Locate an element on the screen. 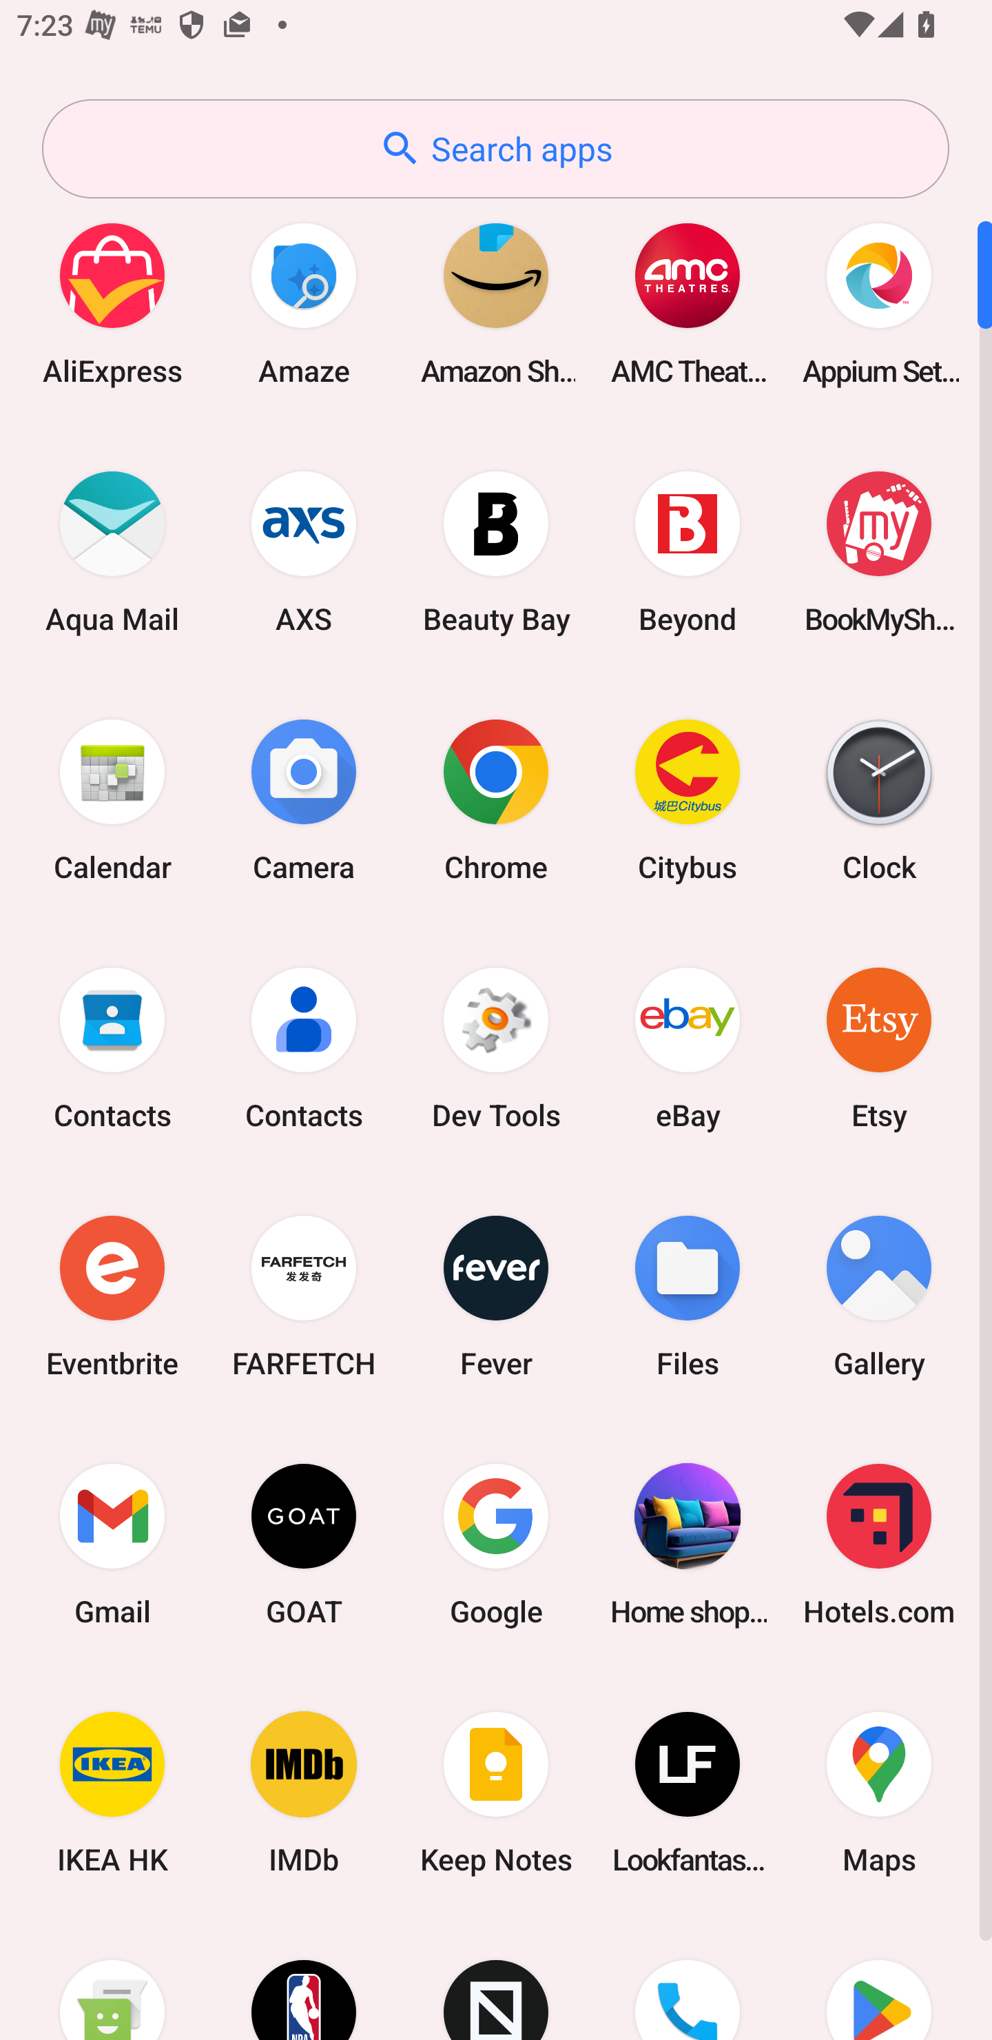  Amaze is located at coordinates (304, 303).